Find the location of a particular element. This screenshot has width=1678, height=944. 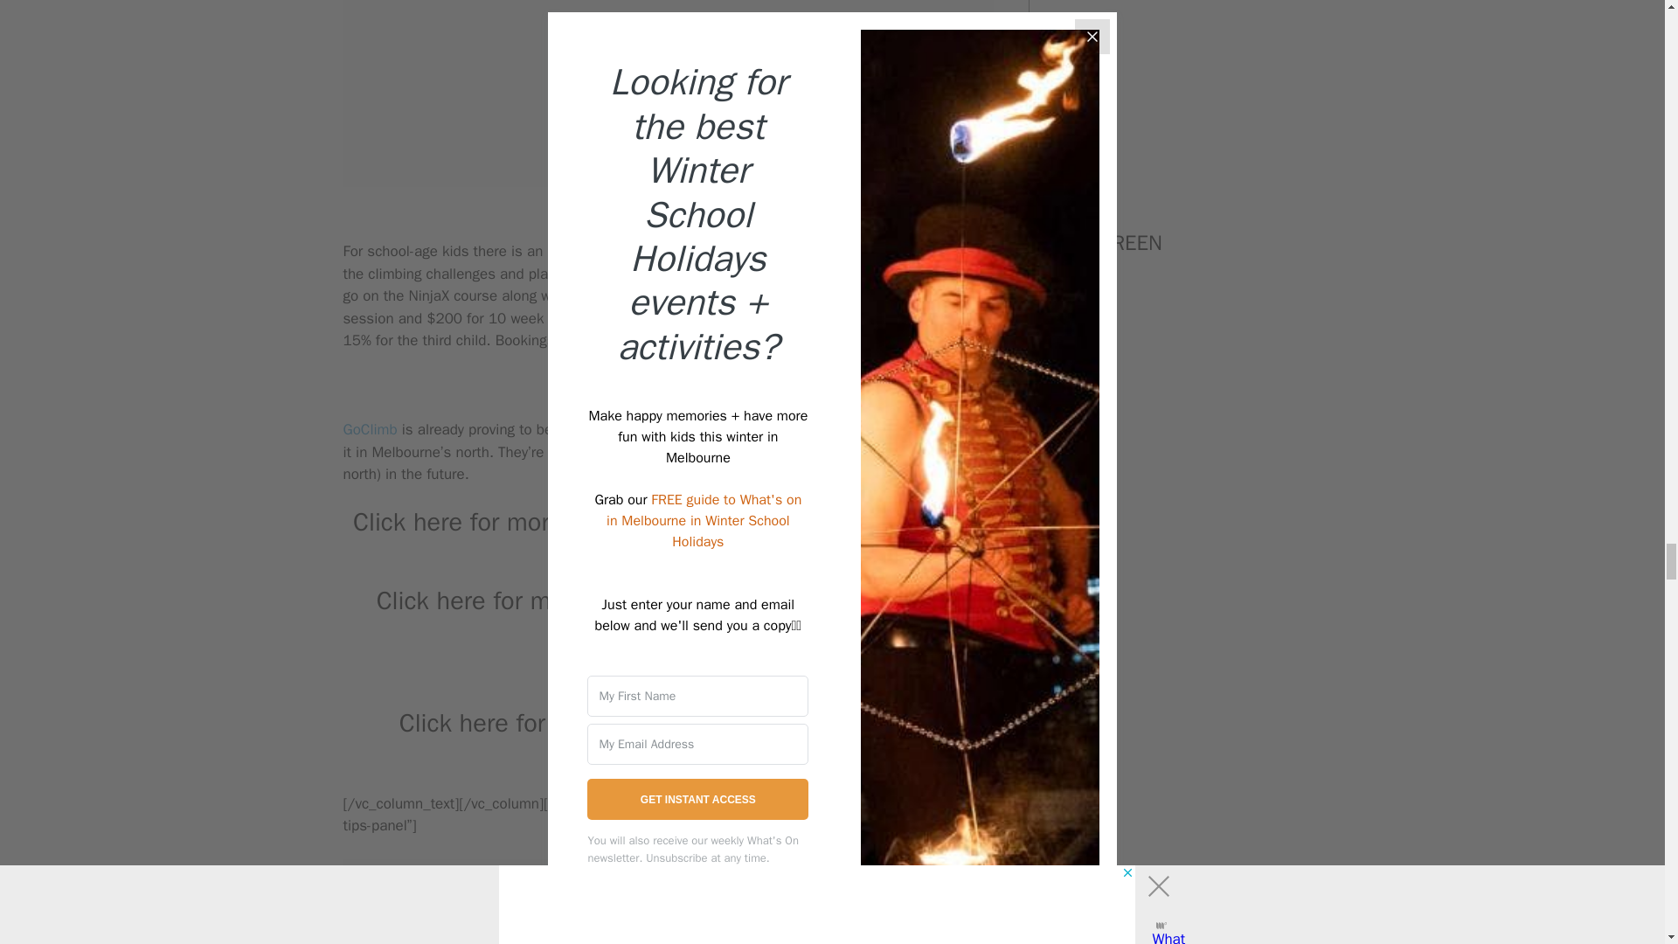

after school drop-off program. is located at coordinates (643, 251).